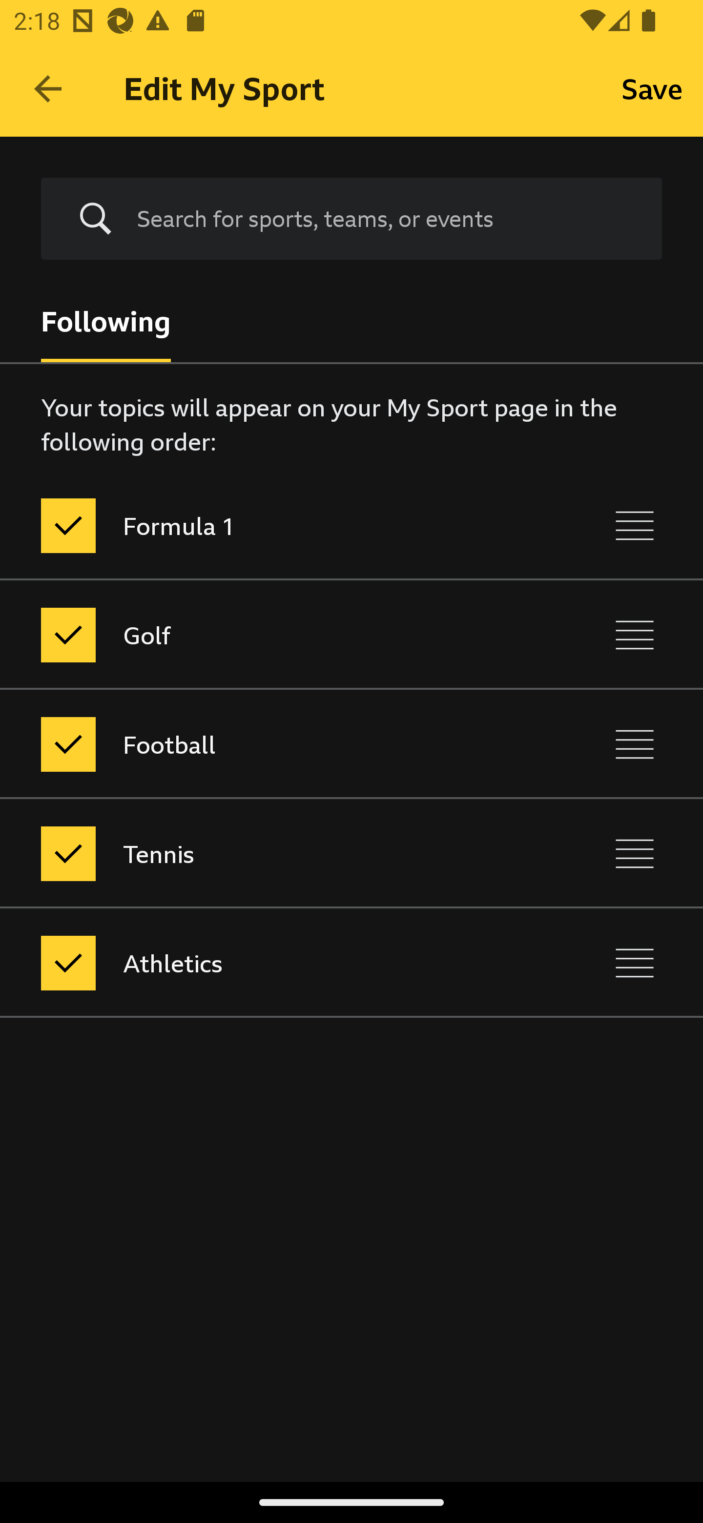 The width and height of the screenshot is (703, 1523). What do you see at coordinates (48, 89) in the screenshot?
I see `Navigate up` at bounding box center [48, 89].